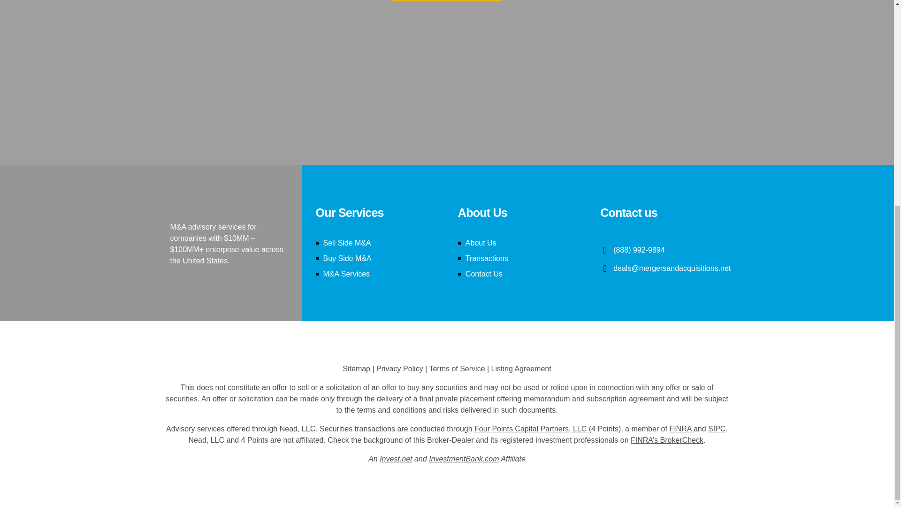 The image size is (901, 507). Describe the element at coordinates (400, 368) in the screenshot. I see `Privacy Policy` at that location.